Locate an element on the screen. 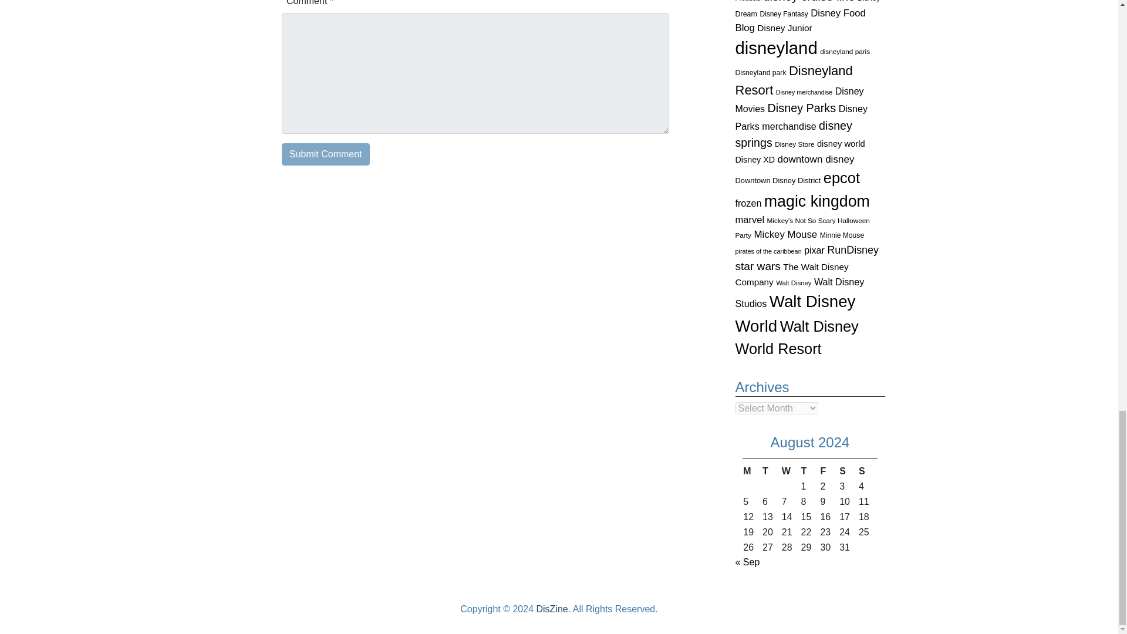 The image size is (1127, 634). Friday is located at coordinates (829, 471).